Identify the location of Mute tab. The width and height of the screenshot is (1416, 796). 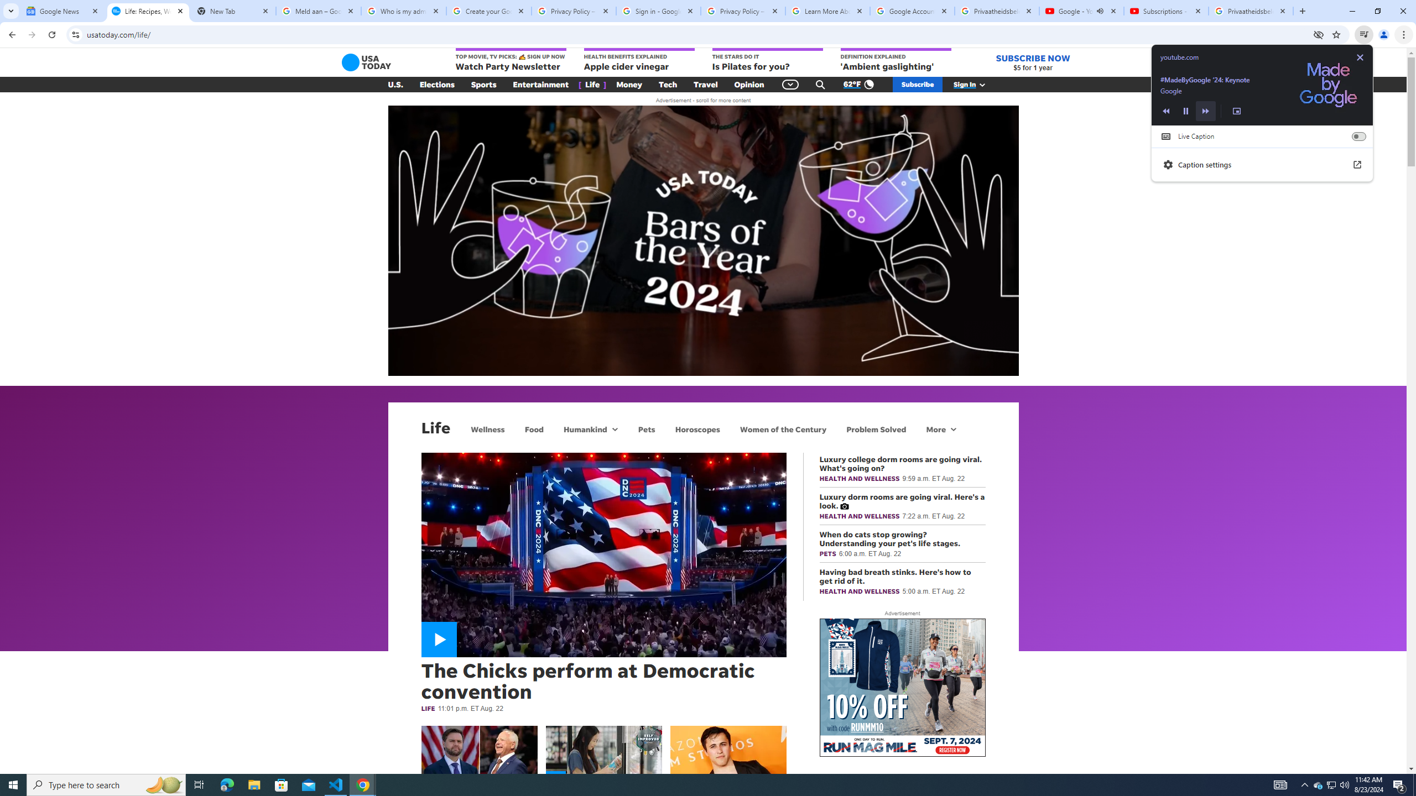
(1100, 11).